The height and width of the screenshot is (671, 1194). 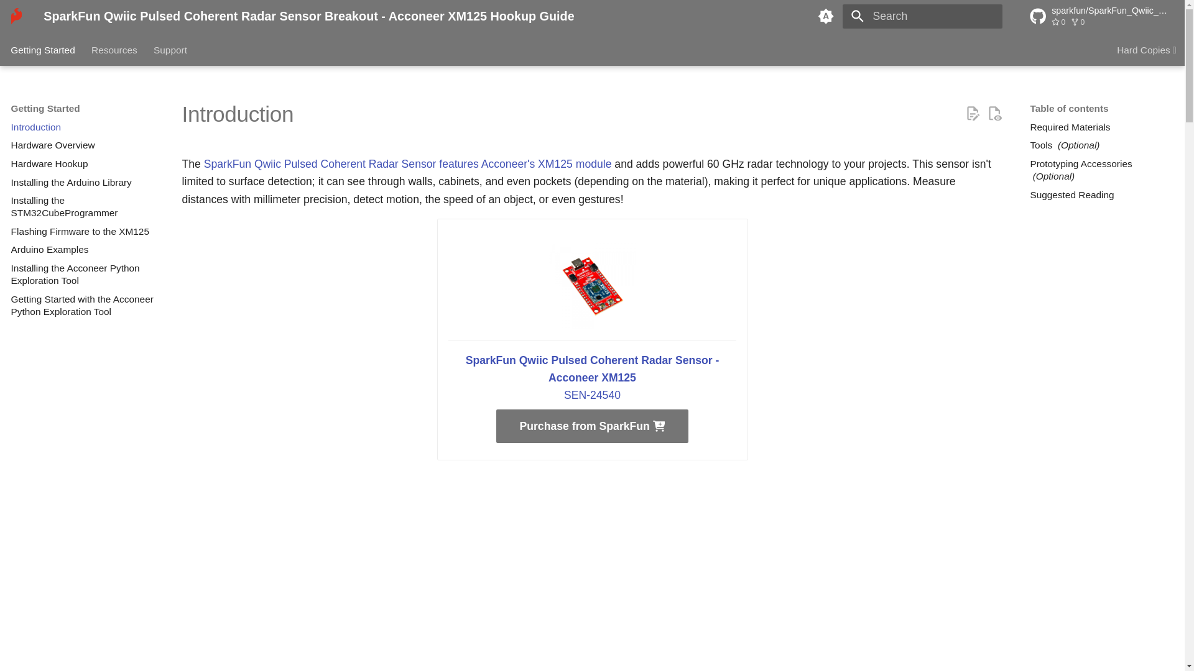 I want to click on Resources, so click(x=114, y=50).